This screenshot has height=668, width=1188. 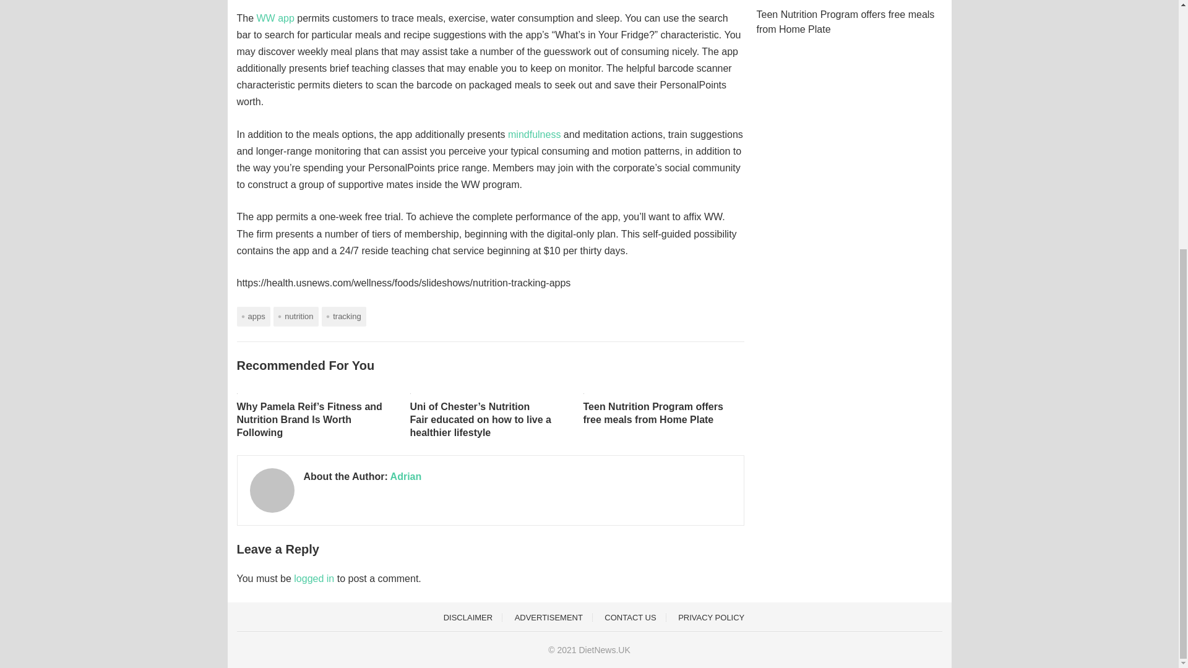 What do you see at coordinates (296, 316) in the screenshot?
I see `nutrition` at bounding box center [296, 316].